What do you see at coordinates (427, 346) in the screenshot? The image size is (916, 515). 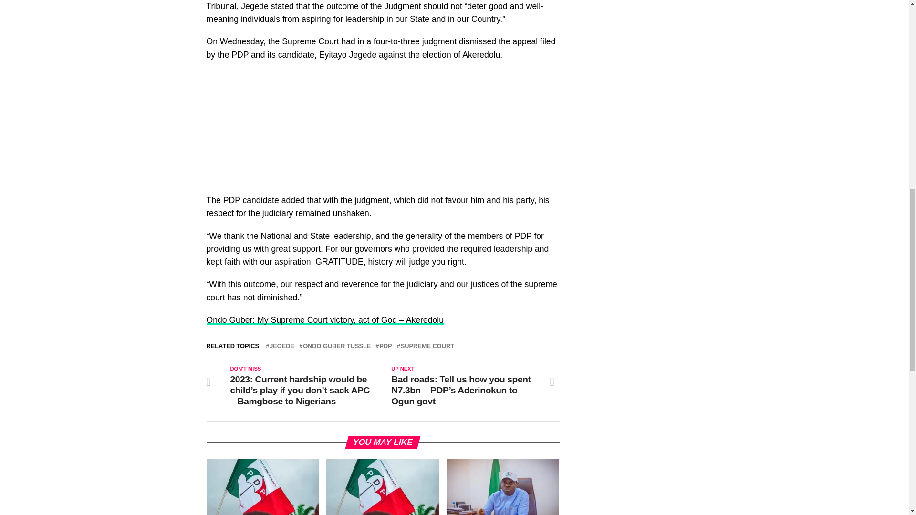 I see `SUPREME COURT` at bounding box center [427, 346].